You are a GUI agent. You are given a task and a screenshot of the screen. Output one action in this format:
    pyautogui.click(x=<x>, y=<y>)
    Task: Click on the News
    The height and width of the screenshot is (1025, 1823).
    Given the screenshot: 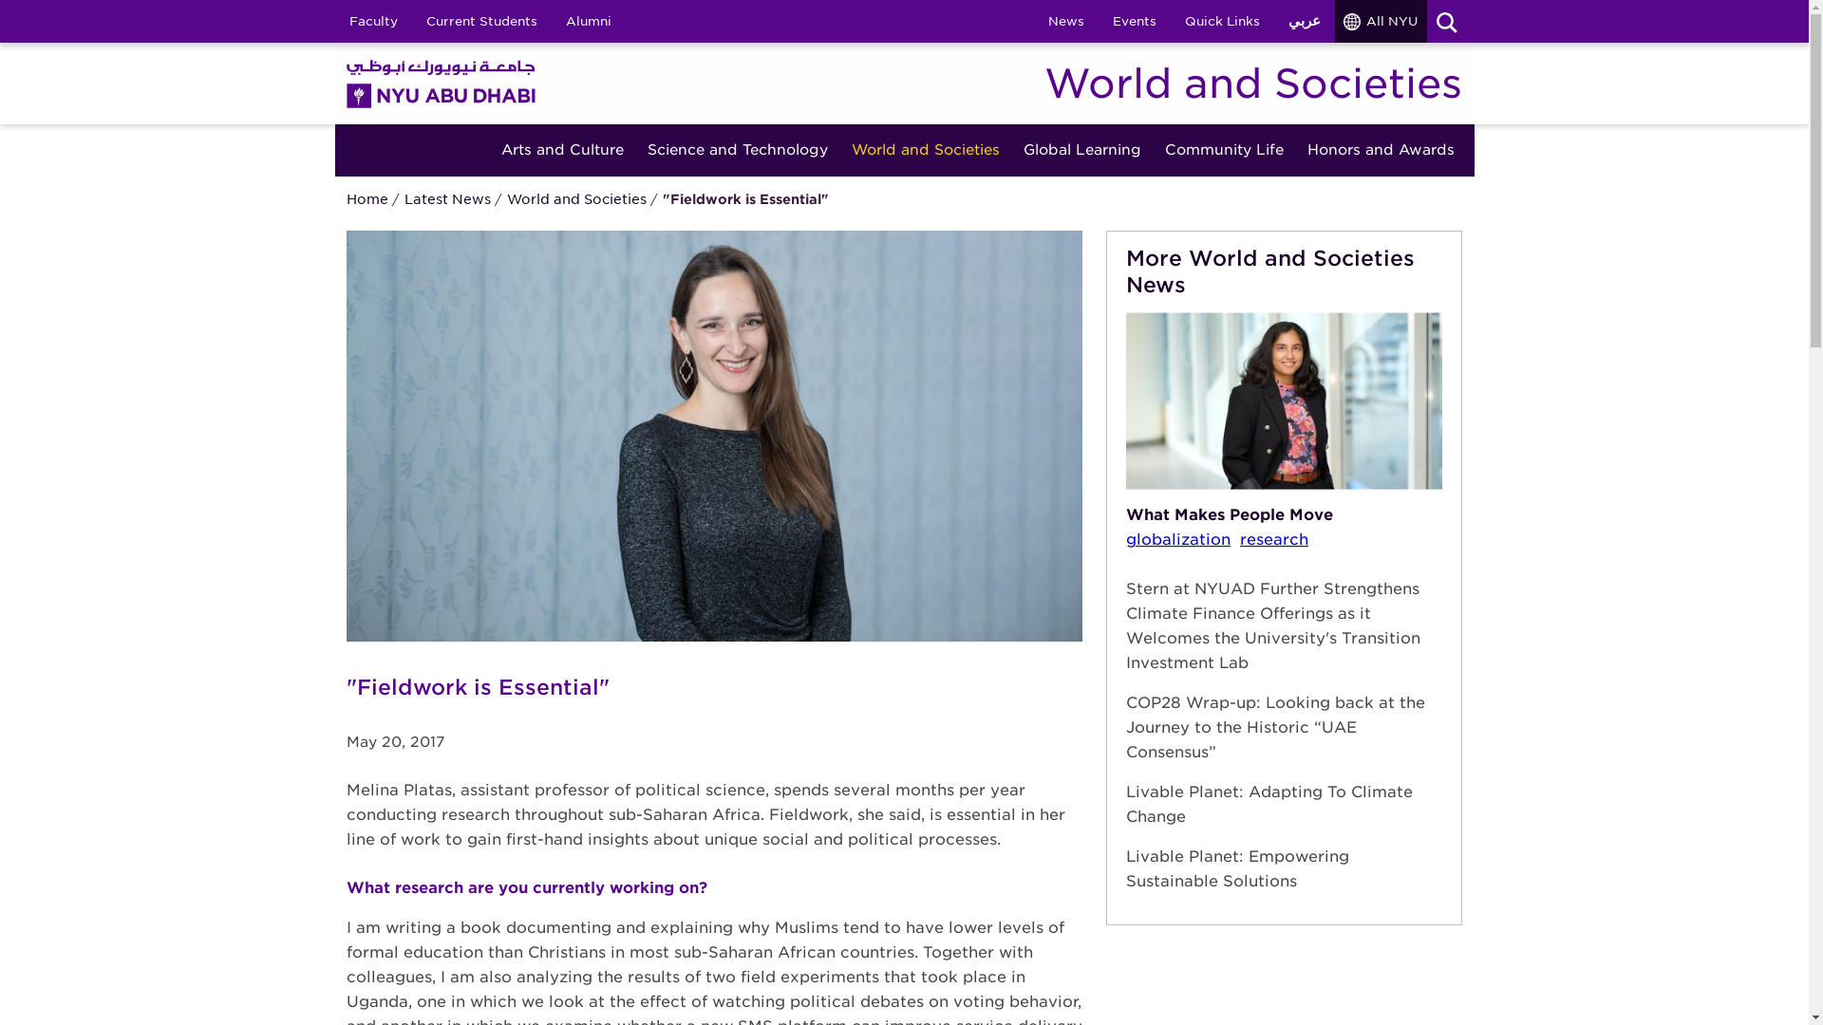 What is the action you would take?
    pyautogui.click(x=1065, y=21)
    